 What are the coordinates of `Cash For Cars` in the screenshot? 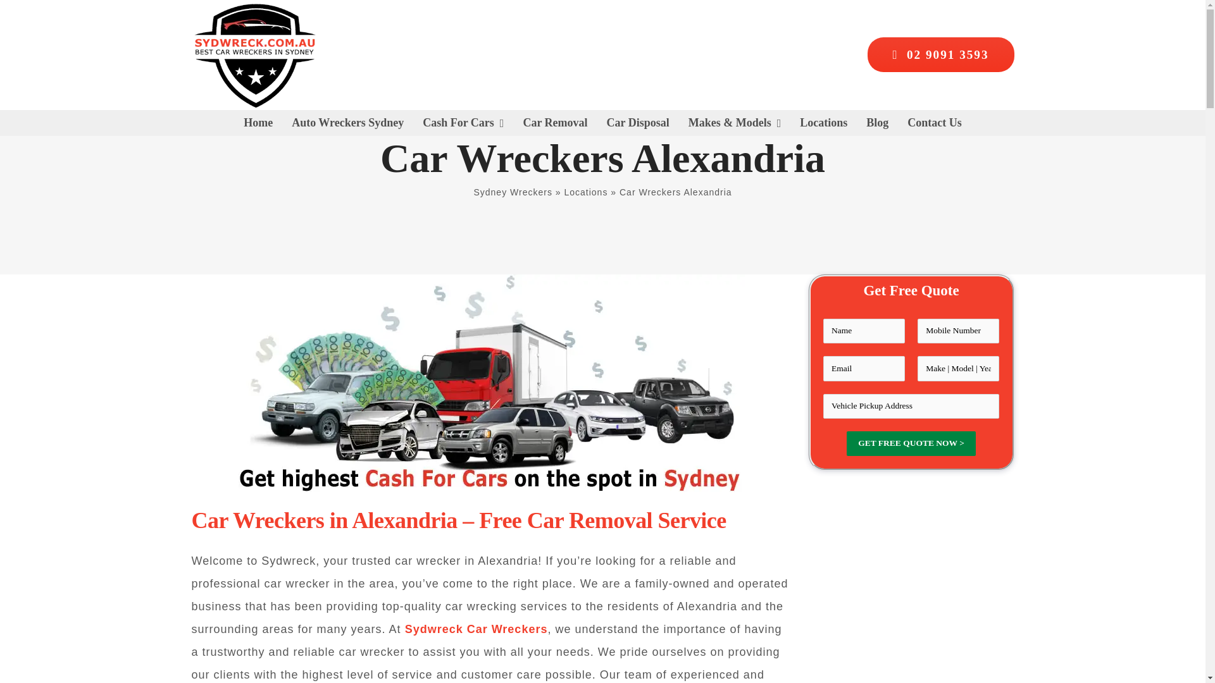 It's located at (463, 122).